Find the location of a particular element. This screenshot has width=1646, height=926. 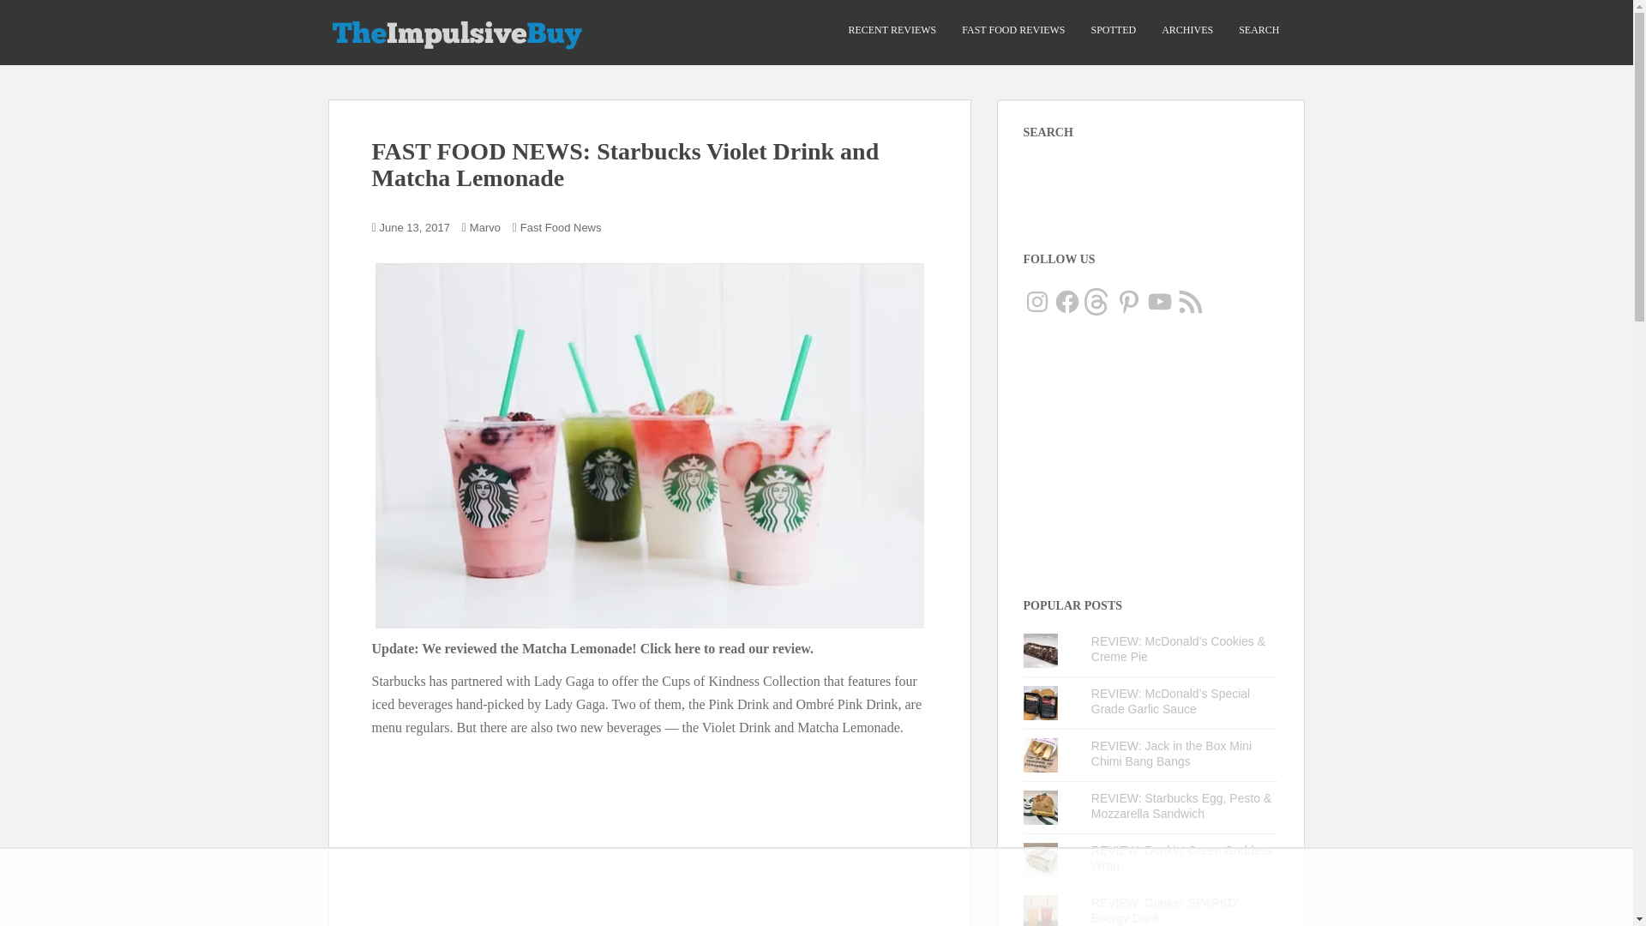

Fast Food News is located at coordinates (561, 228).